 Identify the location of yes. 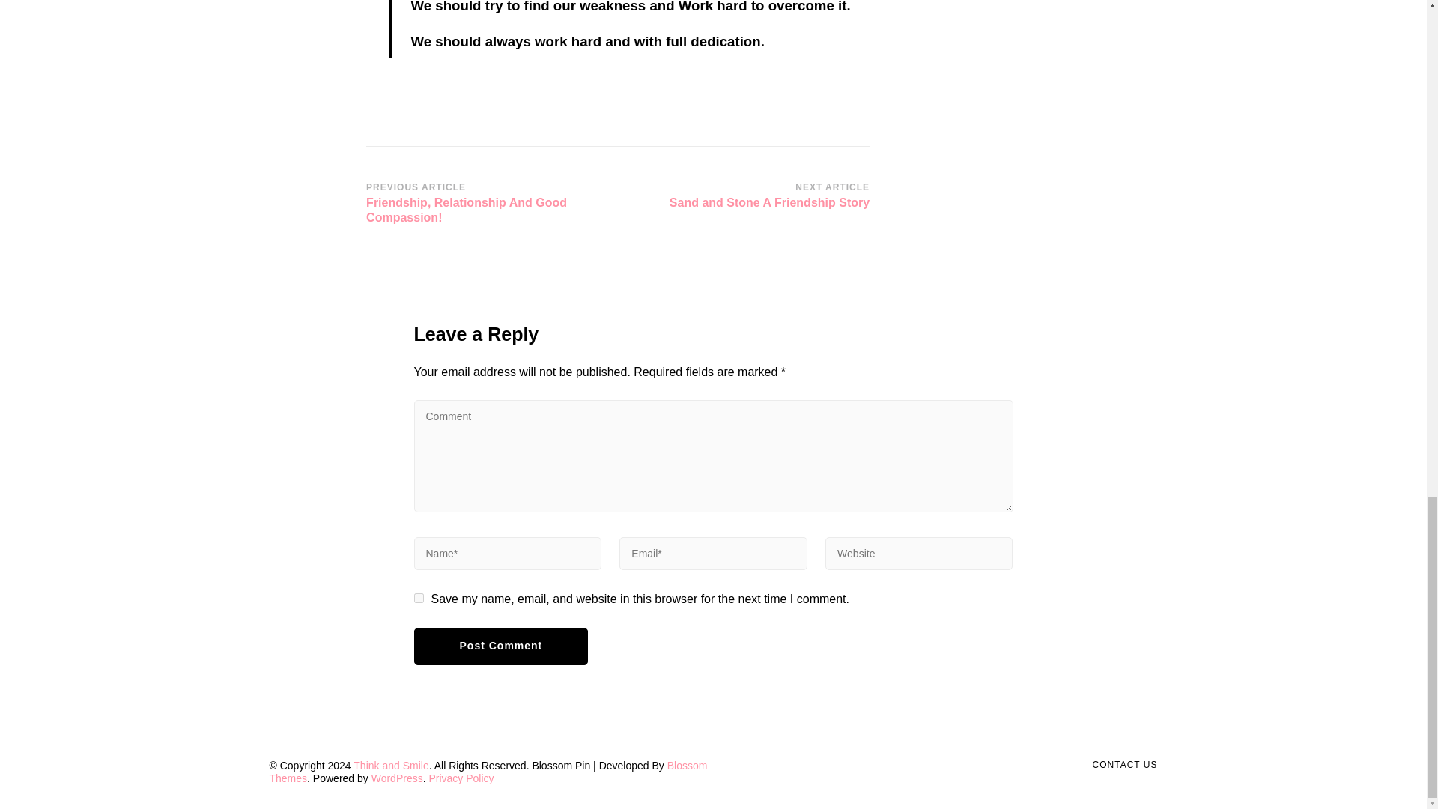
(500, 646).